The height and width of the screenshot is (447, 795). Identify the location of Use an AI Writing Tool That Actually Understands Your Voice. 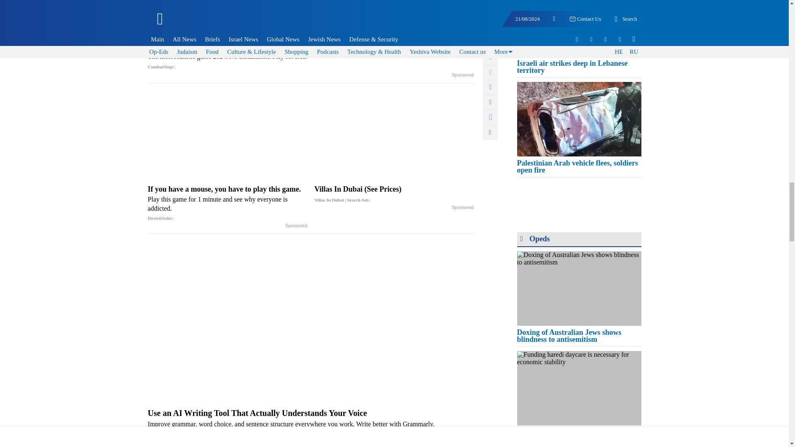
(311, 426).